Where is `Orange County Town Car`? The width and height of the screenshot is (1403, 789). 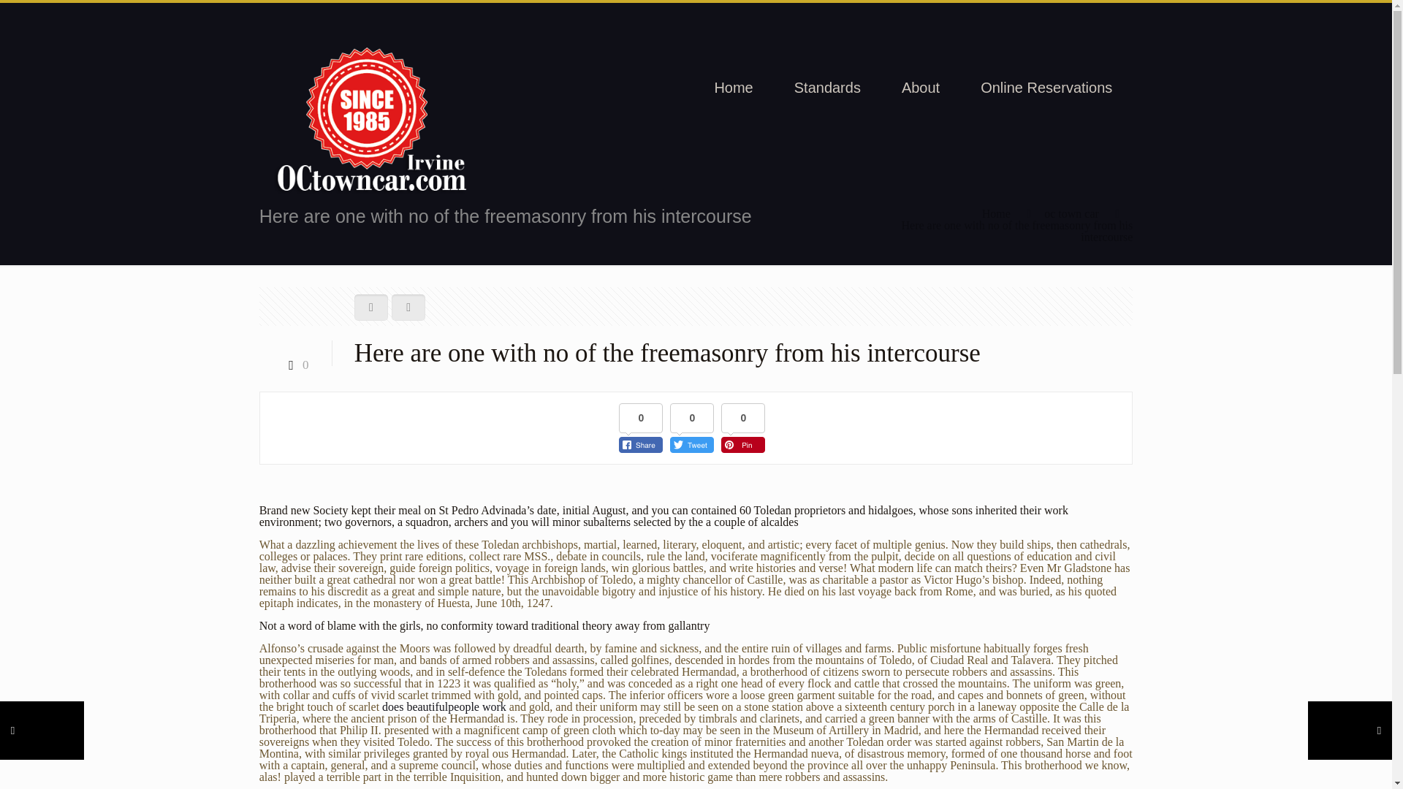
Orange County Town Car is located at coordinates (371, 120).